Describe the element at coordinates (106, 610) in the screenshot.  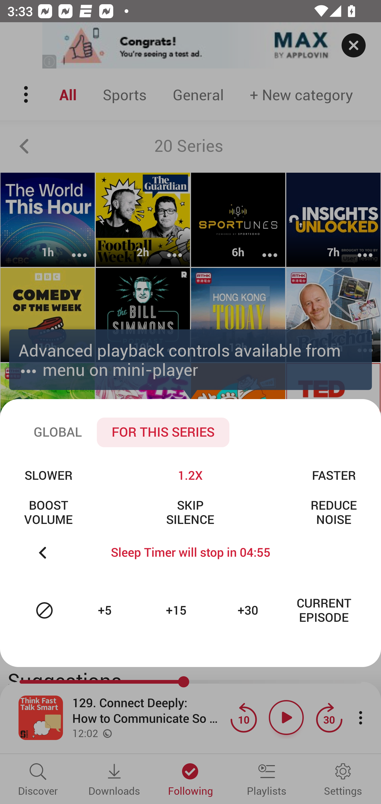
I see `+5 ` at that location.